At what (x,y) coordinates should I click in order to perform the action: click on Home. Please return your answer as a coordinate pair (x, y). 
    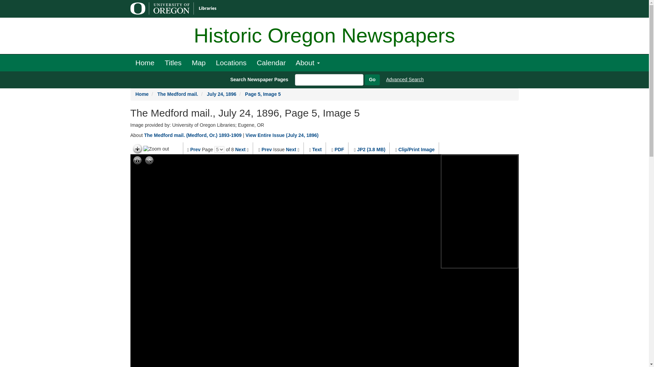
    Looking at the image, I should click on (145, 63).